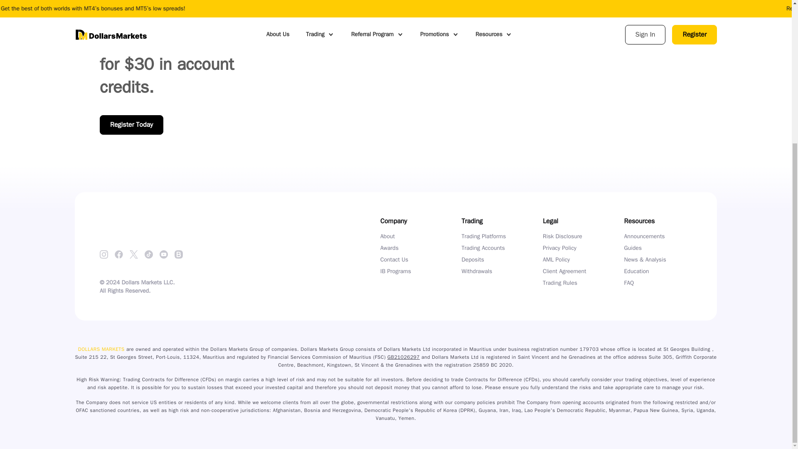 This screenshot has height=449, width=798. I want to click on Contact Us, so click(394, 259).